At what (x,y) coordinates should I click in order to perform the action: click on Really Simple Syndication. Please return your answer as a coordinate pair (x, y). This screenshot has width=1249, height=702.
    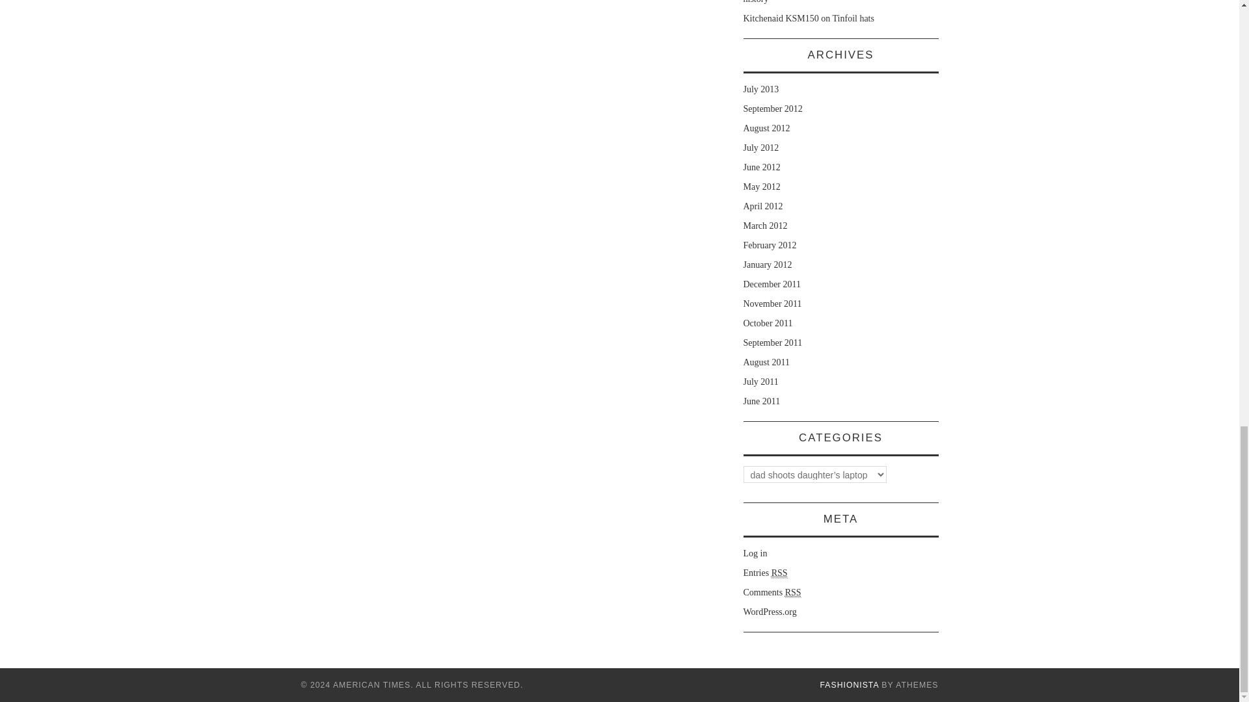
    Looking at the image, I should click on (779, 573).